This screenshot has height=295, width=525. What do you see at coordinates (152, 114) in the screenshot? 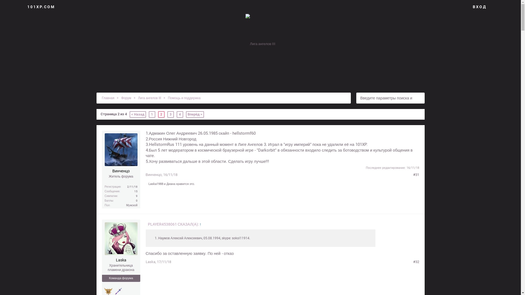
I see `1` at bounding box center [152, 114].